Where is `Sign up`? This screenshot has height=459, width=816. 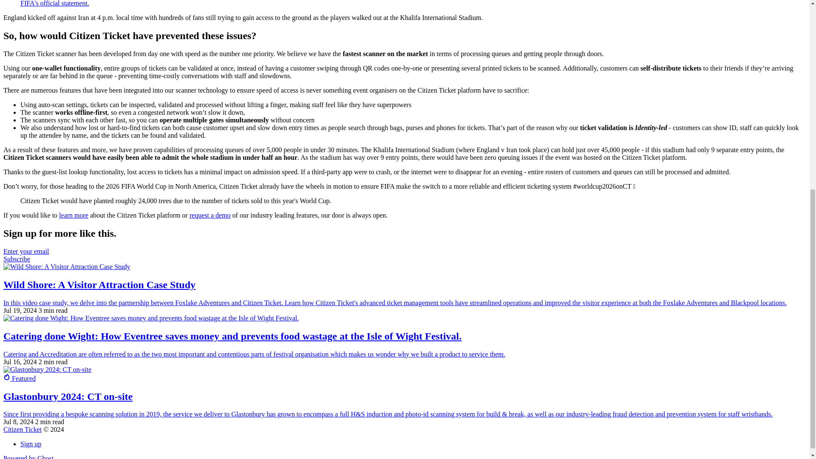
Sign up is located at coordinates (31, 444).